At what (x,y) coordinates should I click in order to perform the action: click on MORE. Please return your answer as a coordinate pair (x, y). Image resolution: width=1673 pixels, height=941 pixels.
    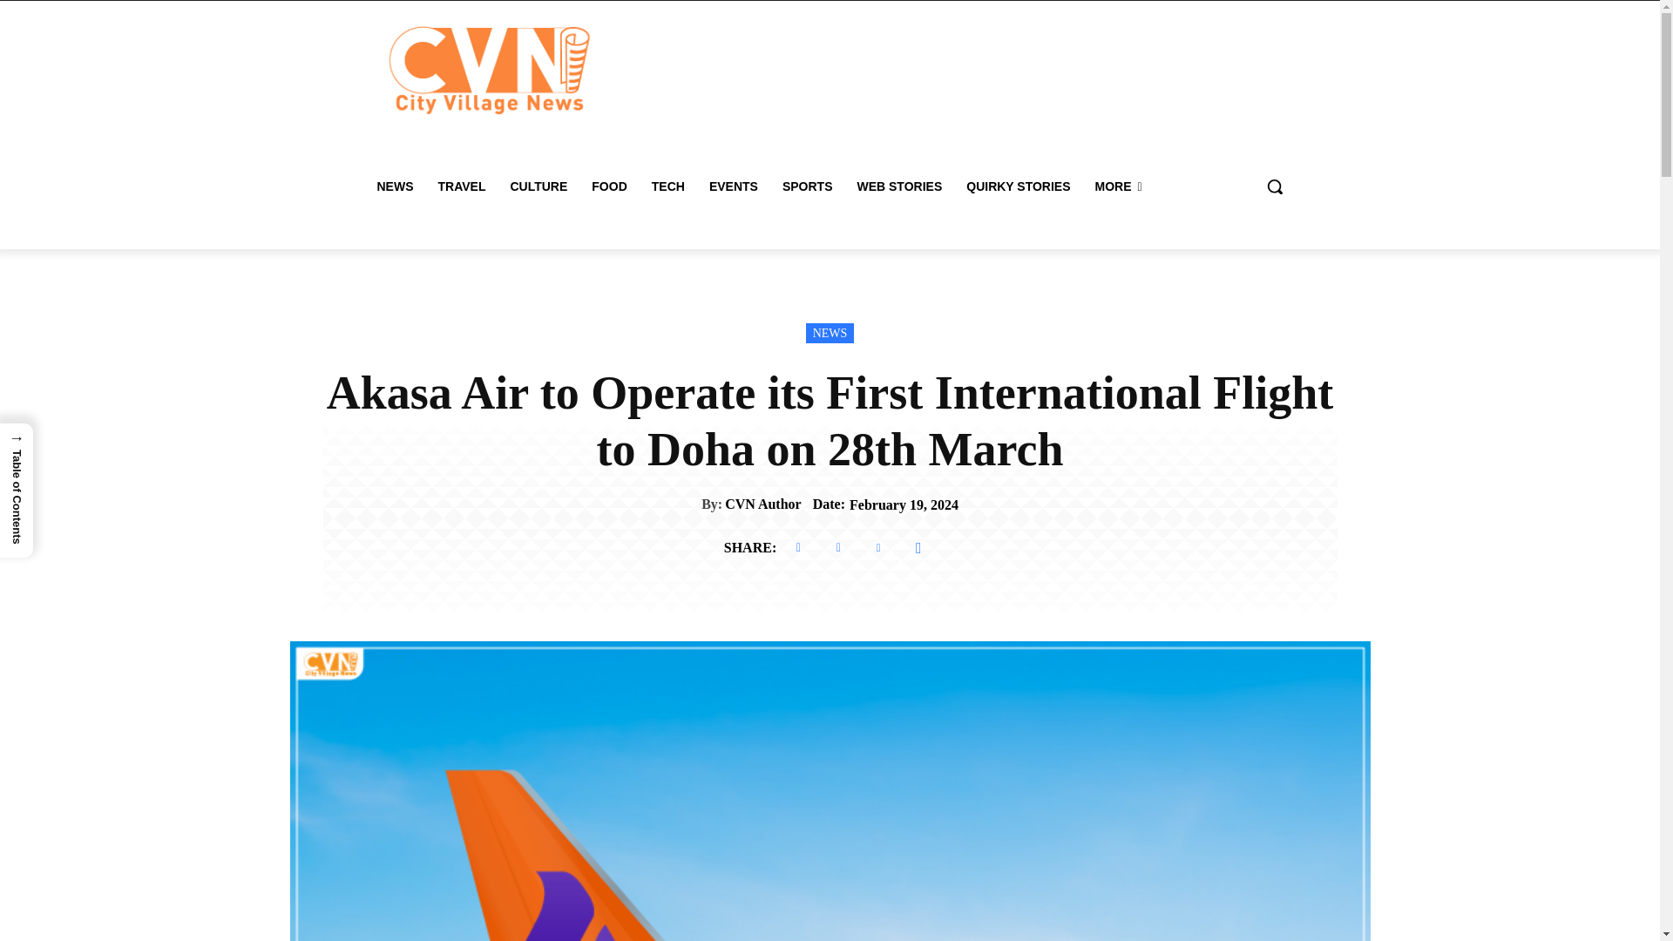
    Looking at the image, I should click on (1118, 186).